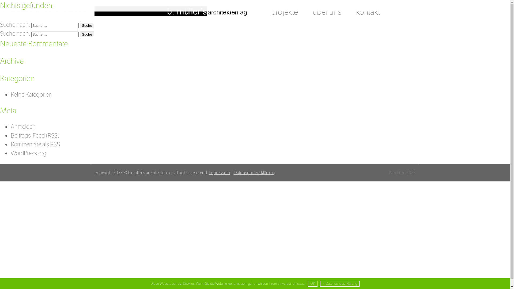 This screenshot has height=289, width=514. What do you see at coordinates (368, 12) in the screenshot?
I see `kontakt` at bounding box center [368, 12].